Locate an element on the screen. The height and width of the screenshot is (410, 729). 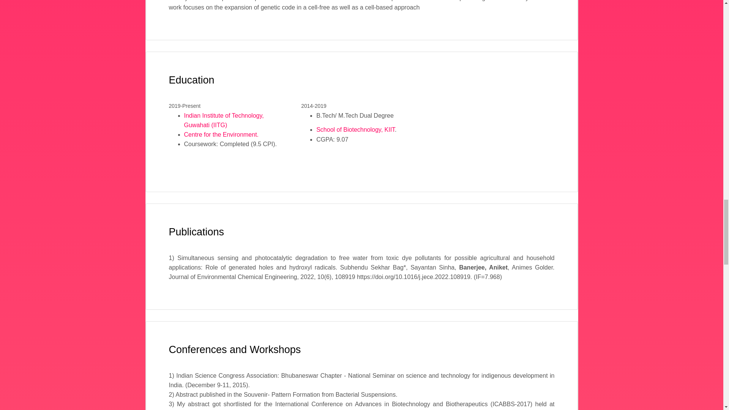
Centre for the Environment. is located at coordinates (221, 134).